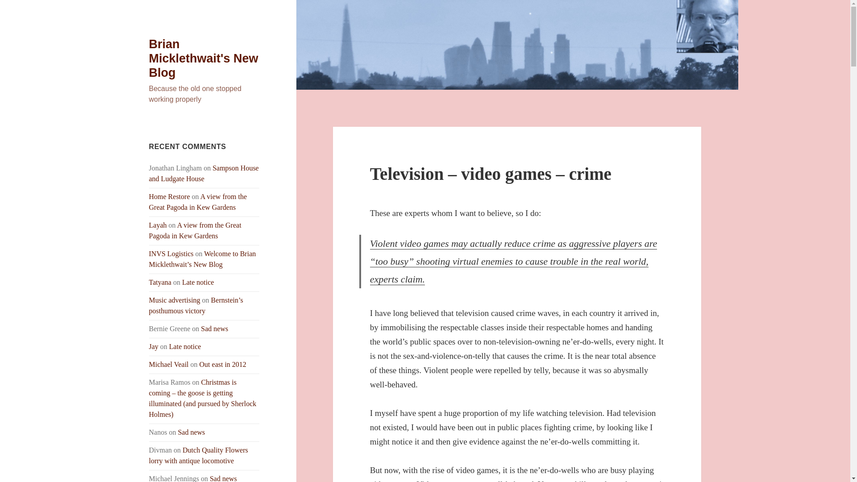 This screenshot has width=857, height=482. I want to click on Sad news, so click(223, 478).